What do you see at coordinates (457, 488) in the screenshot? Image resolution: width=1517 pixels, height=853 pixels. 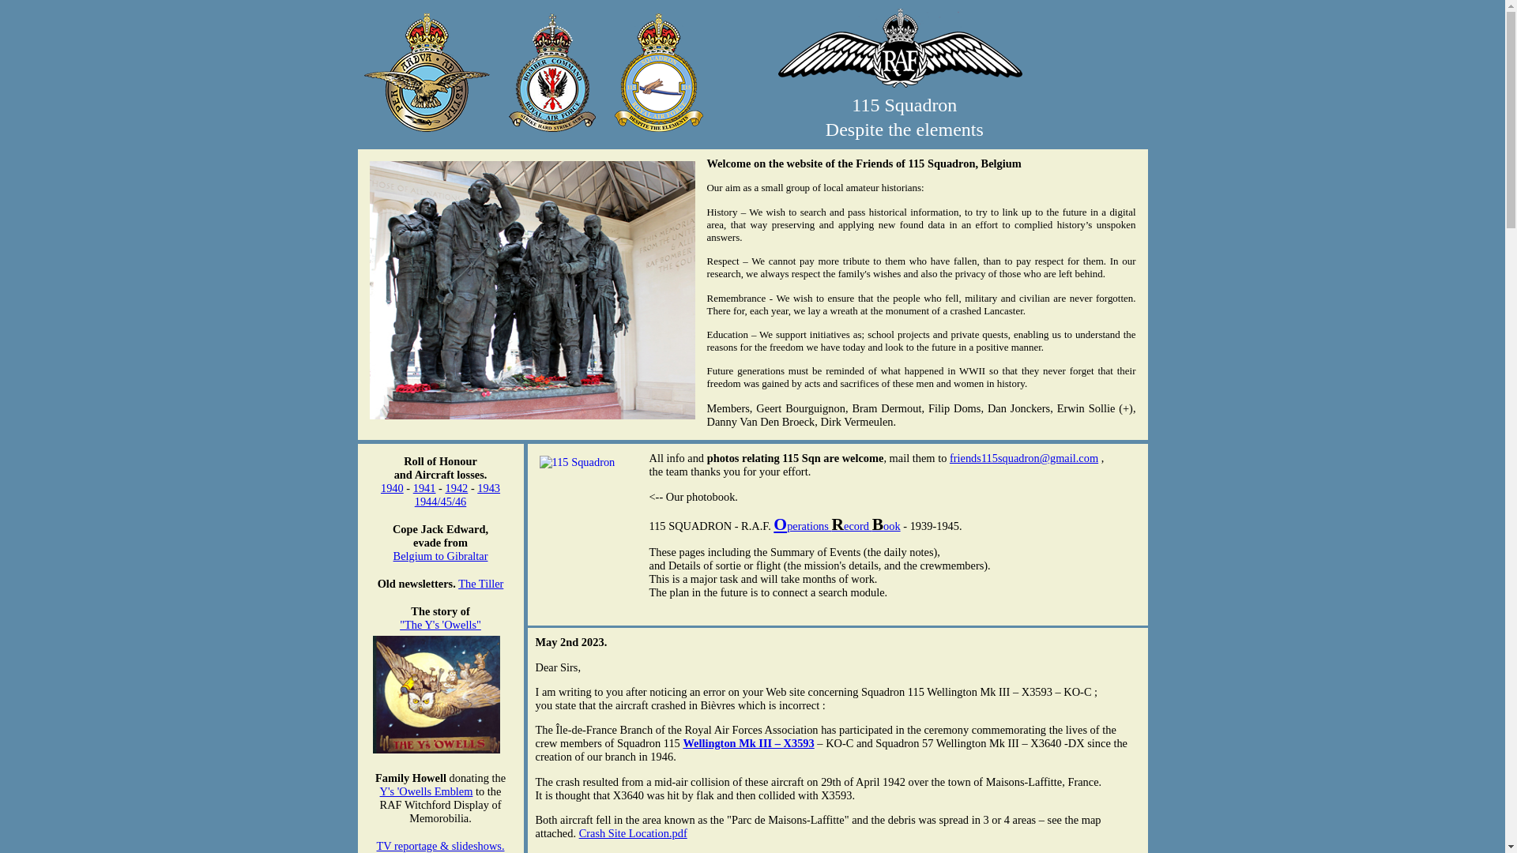 I see `1942` at bounding box center [457, 488].